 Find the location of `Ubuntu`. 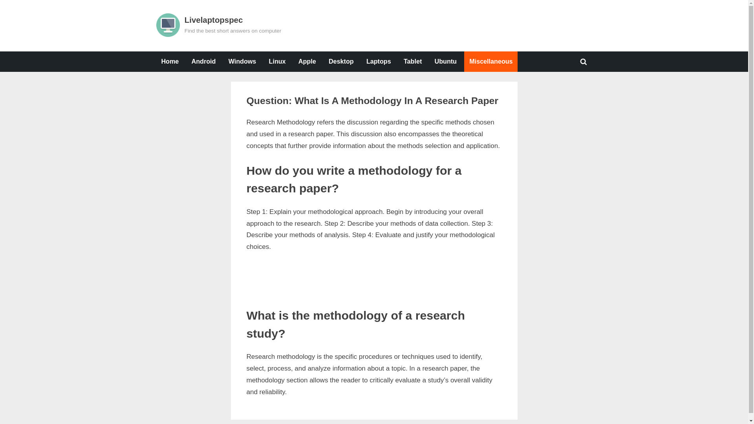

Ubuntu is located at coordinates (278, 118).